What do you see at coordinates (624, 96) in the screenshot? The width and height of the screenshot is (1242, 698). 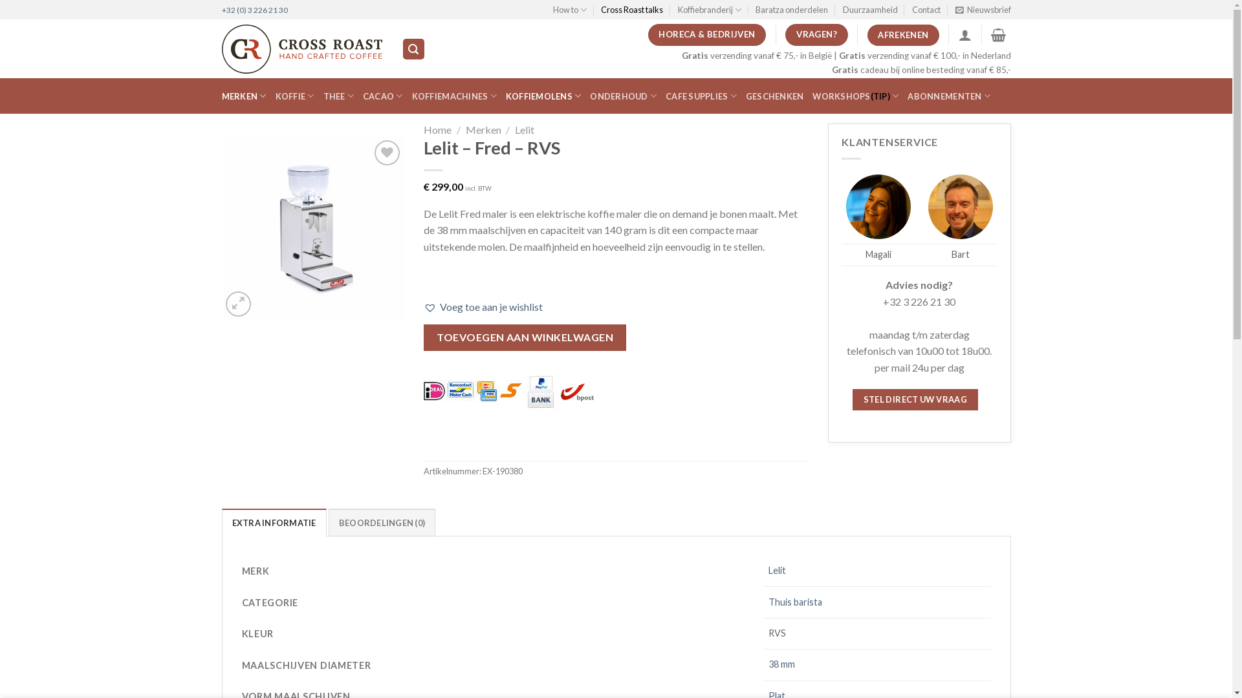 I see `ONDERHOUD` at bounding box center [624, 96].